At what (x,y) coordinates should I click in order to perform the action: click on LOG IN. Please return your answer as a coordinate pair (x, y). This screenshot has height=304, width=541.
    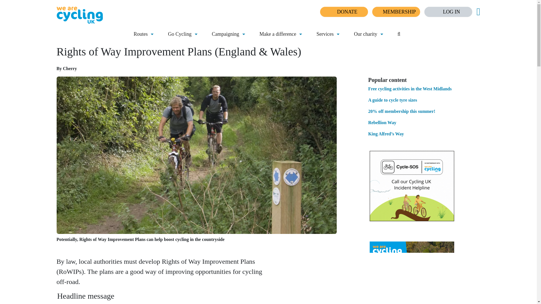
    Looking at the image, I should click on (448, 12).